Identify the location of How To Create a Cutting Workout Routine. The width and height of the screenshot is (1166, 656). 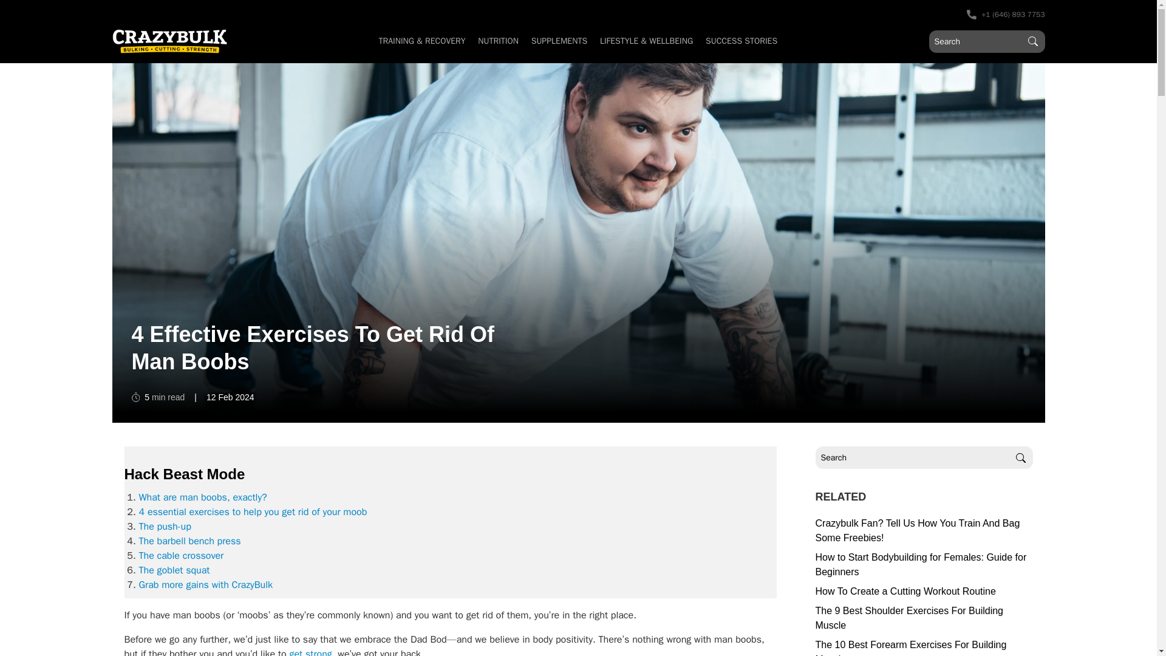
(923, 592).